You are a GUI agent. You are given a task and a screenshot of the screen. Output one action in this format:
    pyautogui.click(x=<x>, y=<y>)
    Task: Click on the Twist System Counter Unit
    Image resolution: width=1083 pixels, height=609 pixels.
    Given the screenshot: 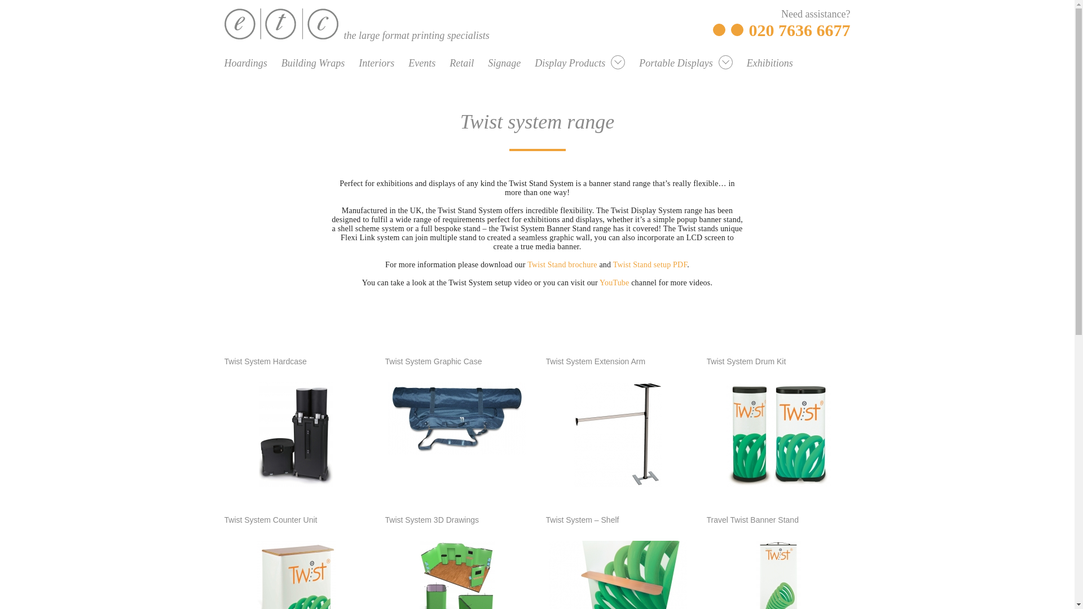 What is the action you would take?
    pyautogui.click(x=297, y=572)
    